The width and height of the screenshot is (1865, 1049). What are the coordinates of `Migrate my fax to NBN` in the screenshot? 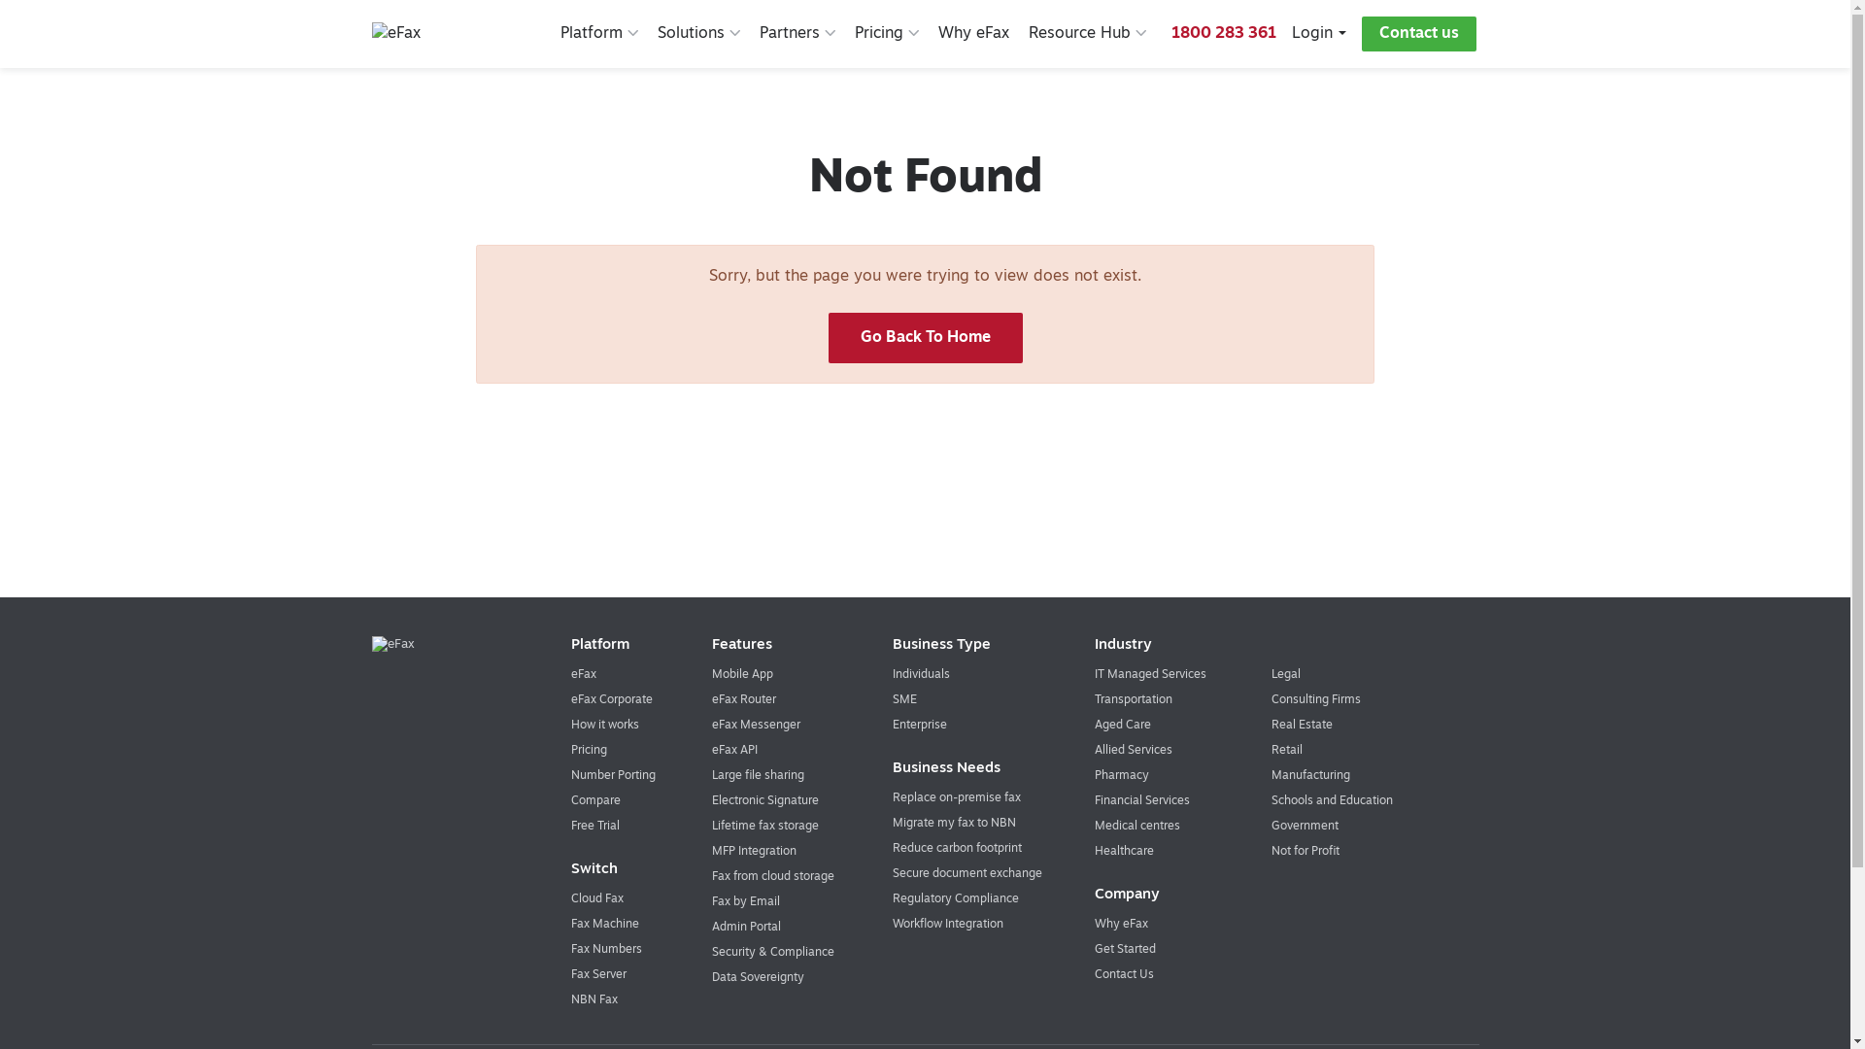 It's located at (954, 824).